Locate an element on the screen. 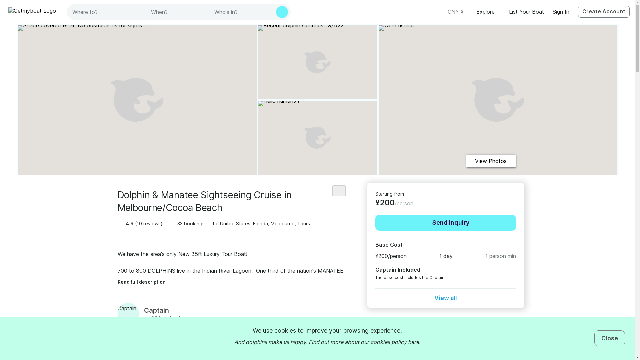 This screenshot has width=640, height=360. Close is located at coordinates (610, 338).